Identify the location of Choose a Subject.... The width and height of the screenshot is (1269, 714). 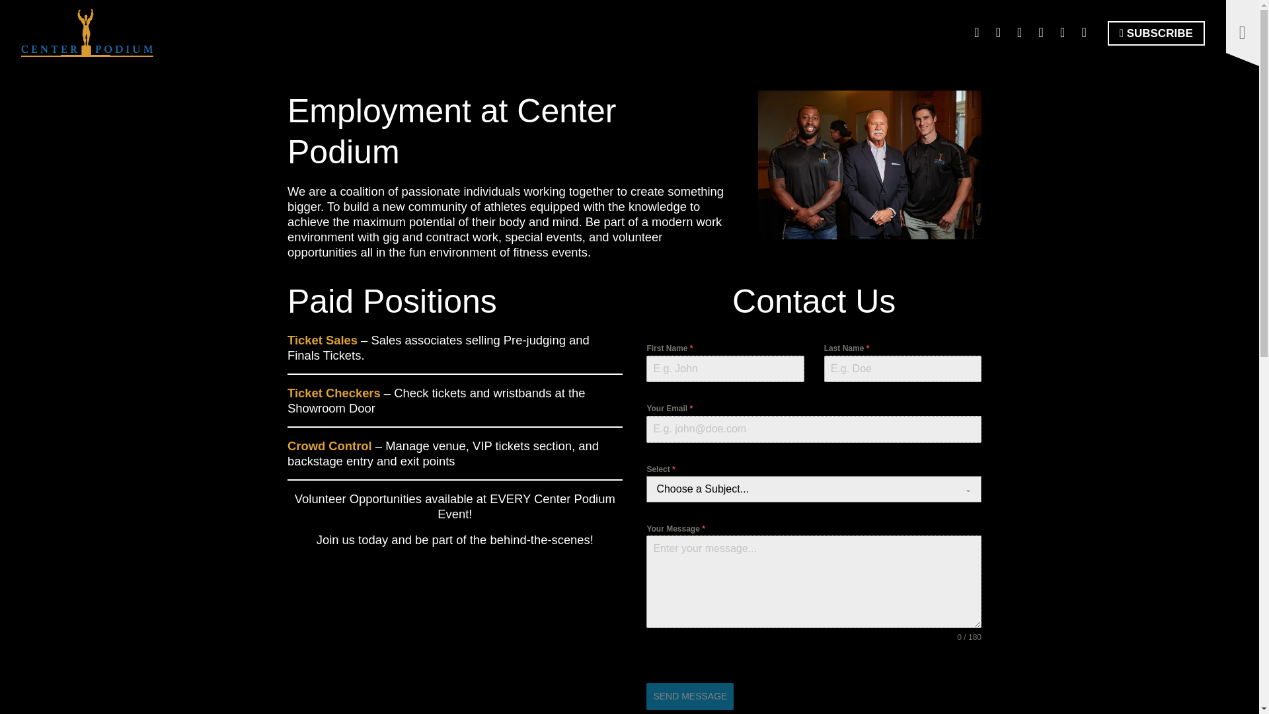
(801, 489).